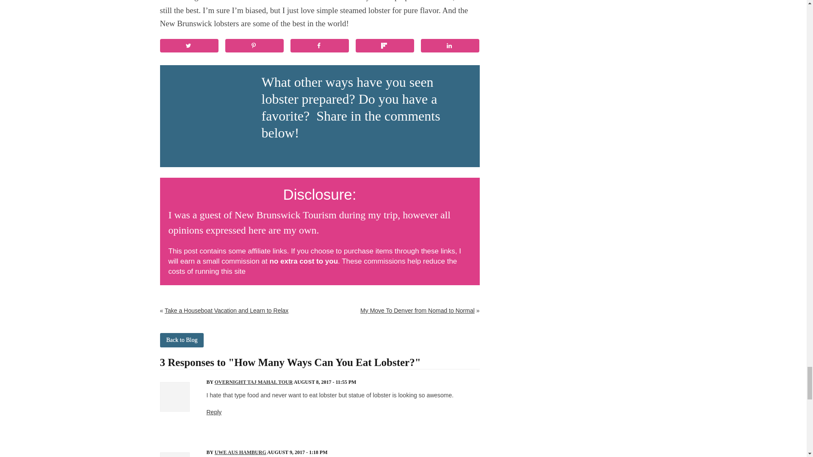  What do you see at coordinates (254, 46) in the screenshot?
I see `Save to Pinterest` at bounding box center [254, 46].